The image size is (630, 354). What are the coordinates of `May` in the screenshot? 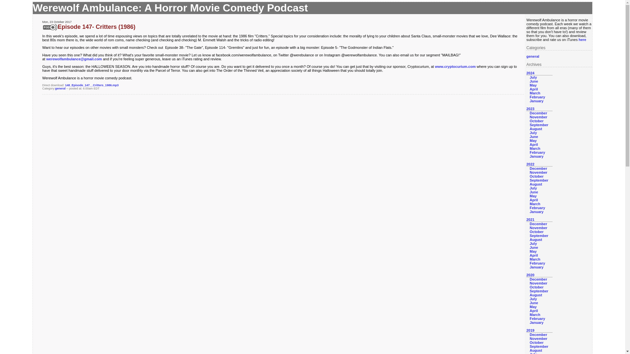 It's located at (533, 85).